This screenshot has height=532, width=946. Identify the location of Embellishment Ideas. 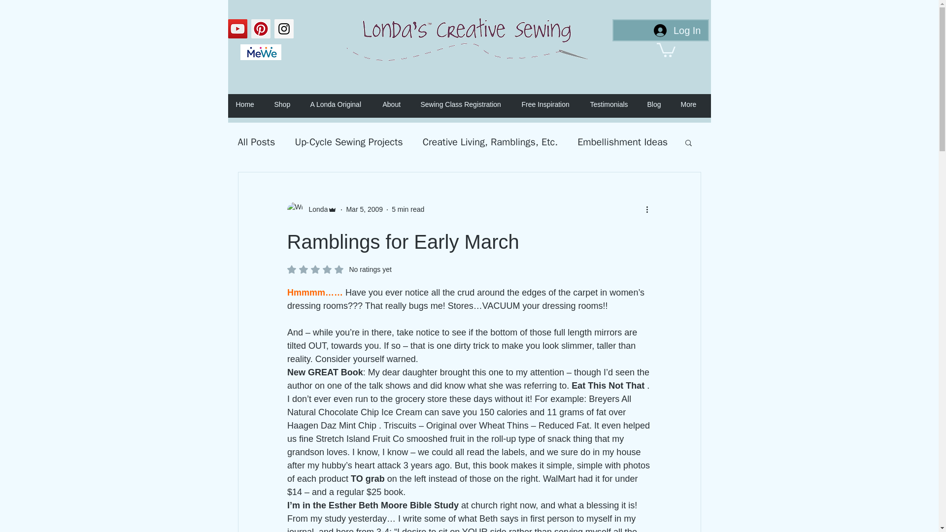
(622, 142).